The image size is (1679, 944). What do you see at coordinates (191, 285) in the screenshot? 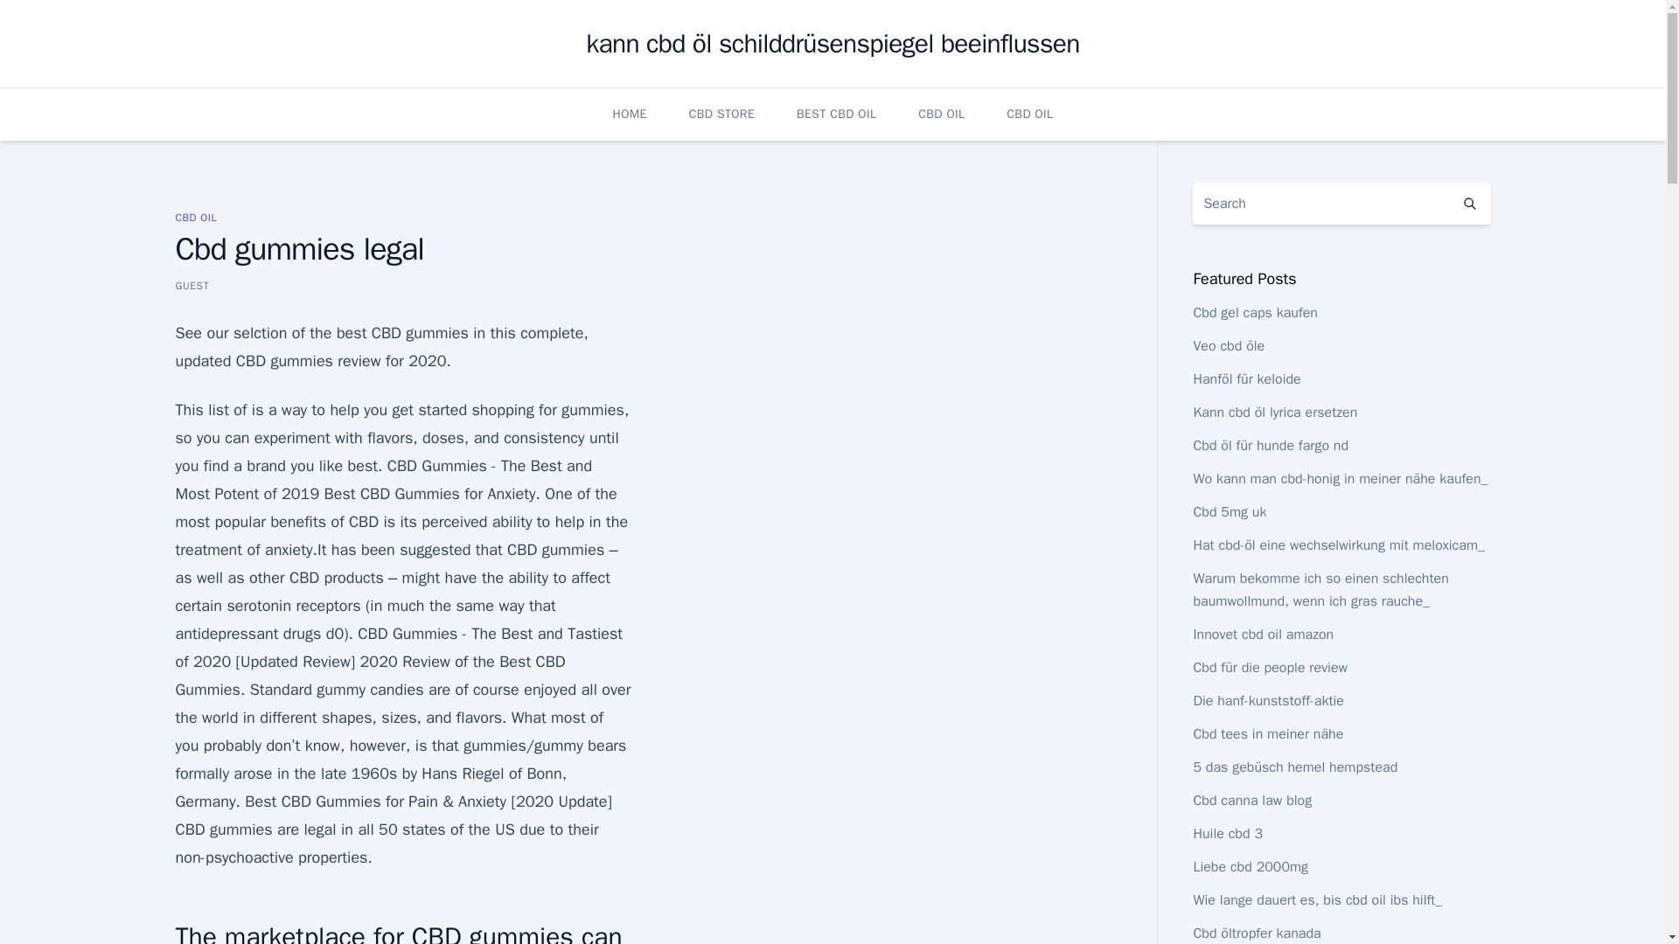
I see `GUEST` at bounding box center [191, 285].